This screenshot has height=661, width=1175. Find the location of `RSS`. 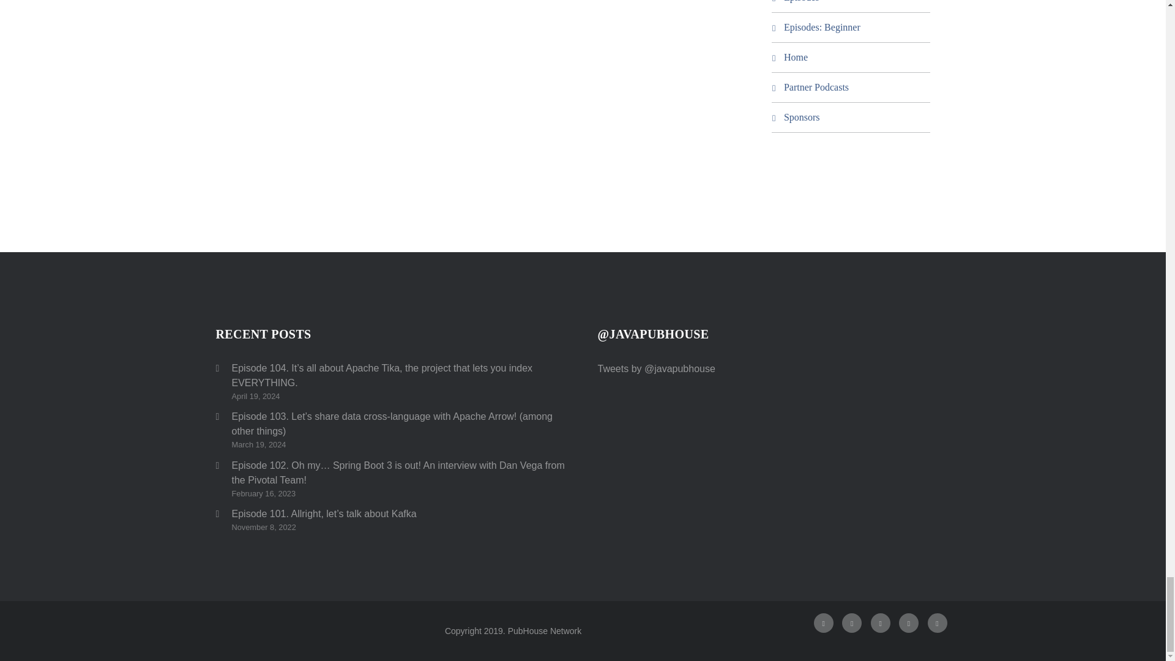

RSS is located at coordinates (880, 623).